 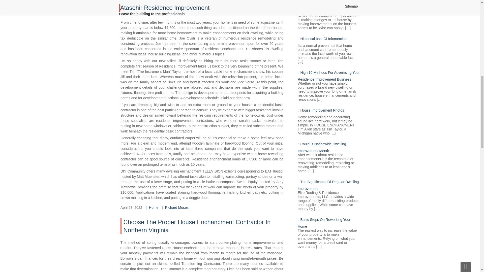 I want to click on Historical past Of Infomercials, so click(x=324, y=37).